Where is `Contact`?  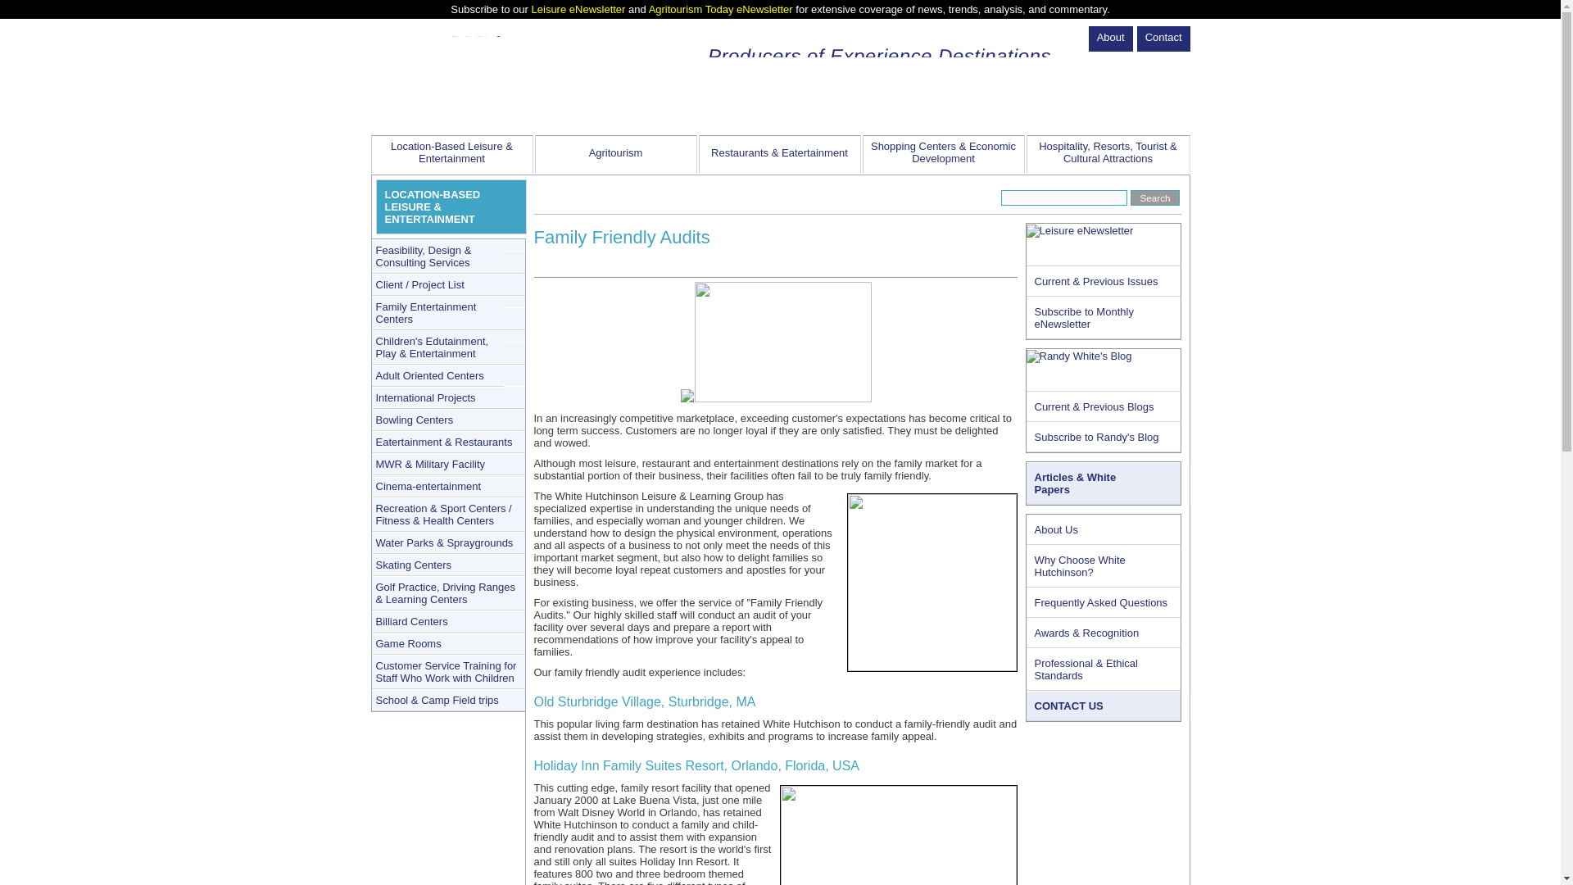
Contact is located at coordinates (1163, 39).